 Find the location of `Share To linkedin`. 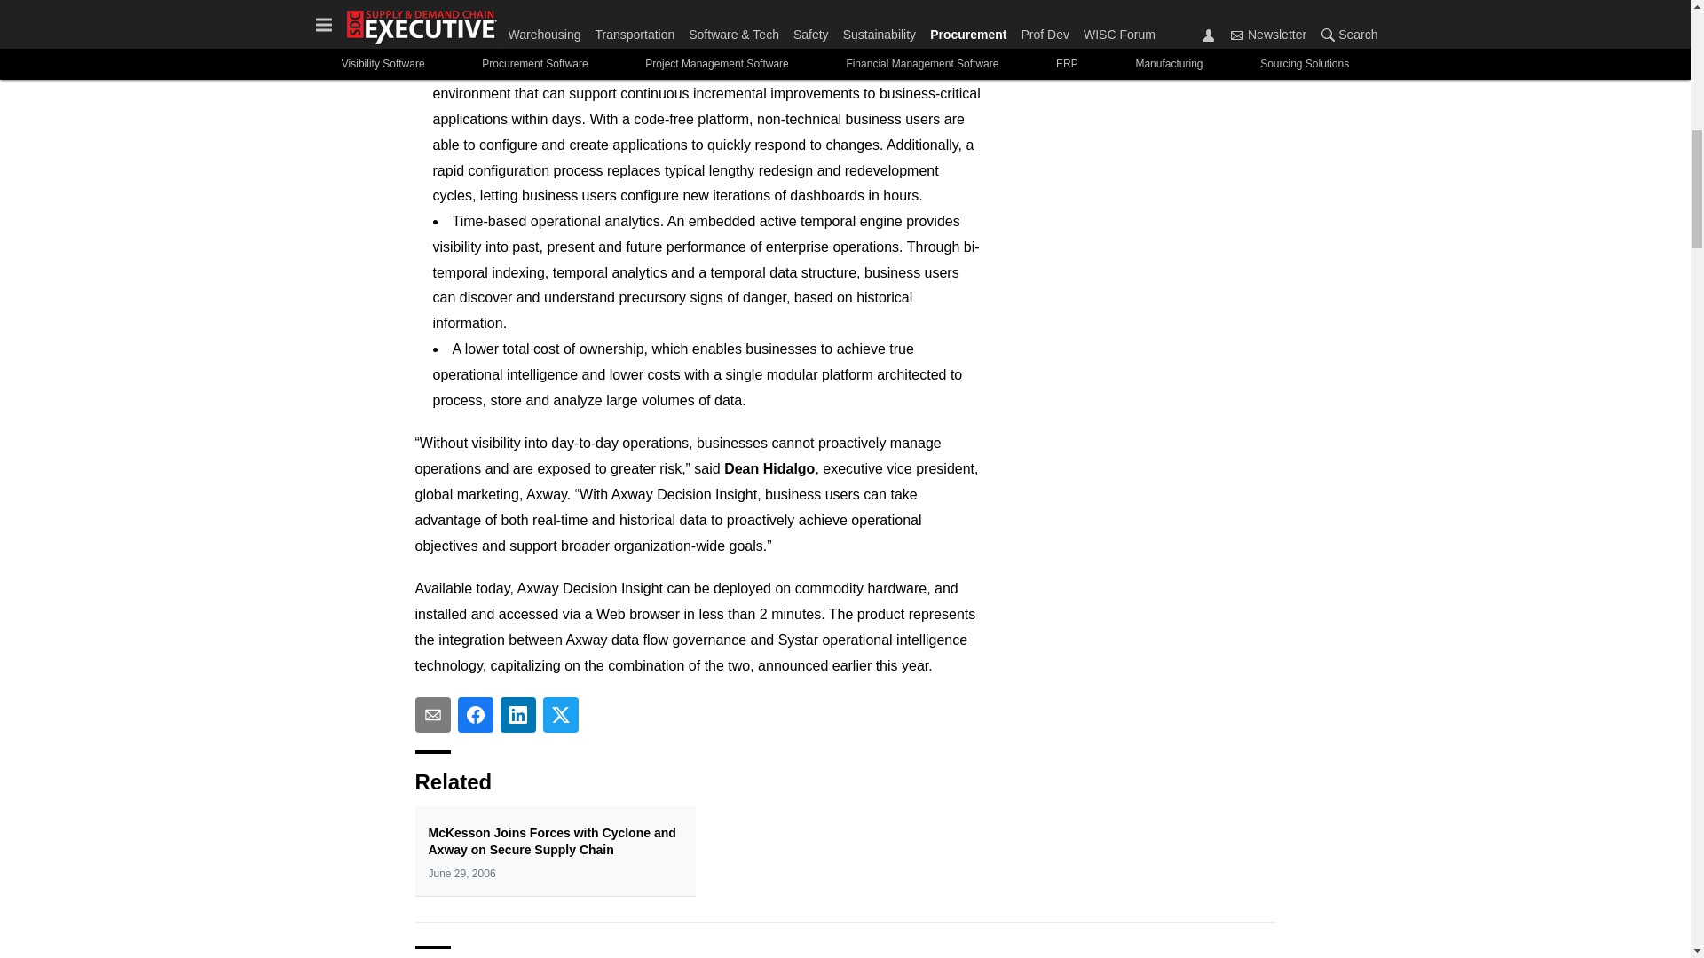

Share To linkedin is located at coordinates (518, 715).